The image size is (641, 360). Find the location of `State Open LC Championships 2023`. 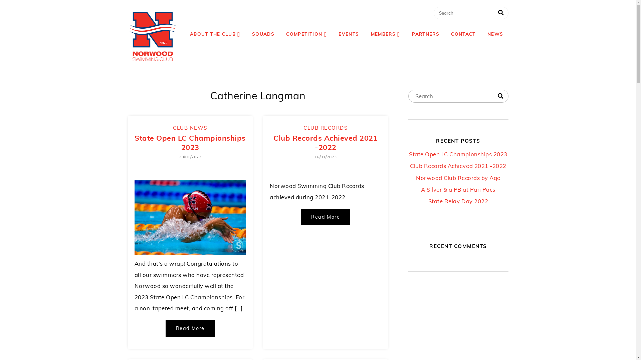

State Open LC Championships 2023 is located at coordinates (190, 142).